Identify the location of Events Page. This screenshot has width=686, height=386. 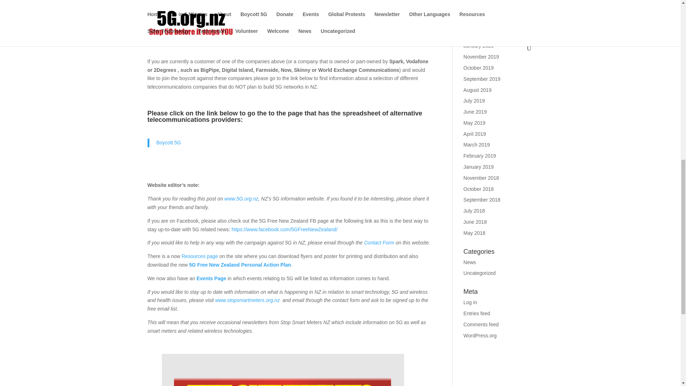
(210, 278).